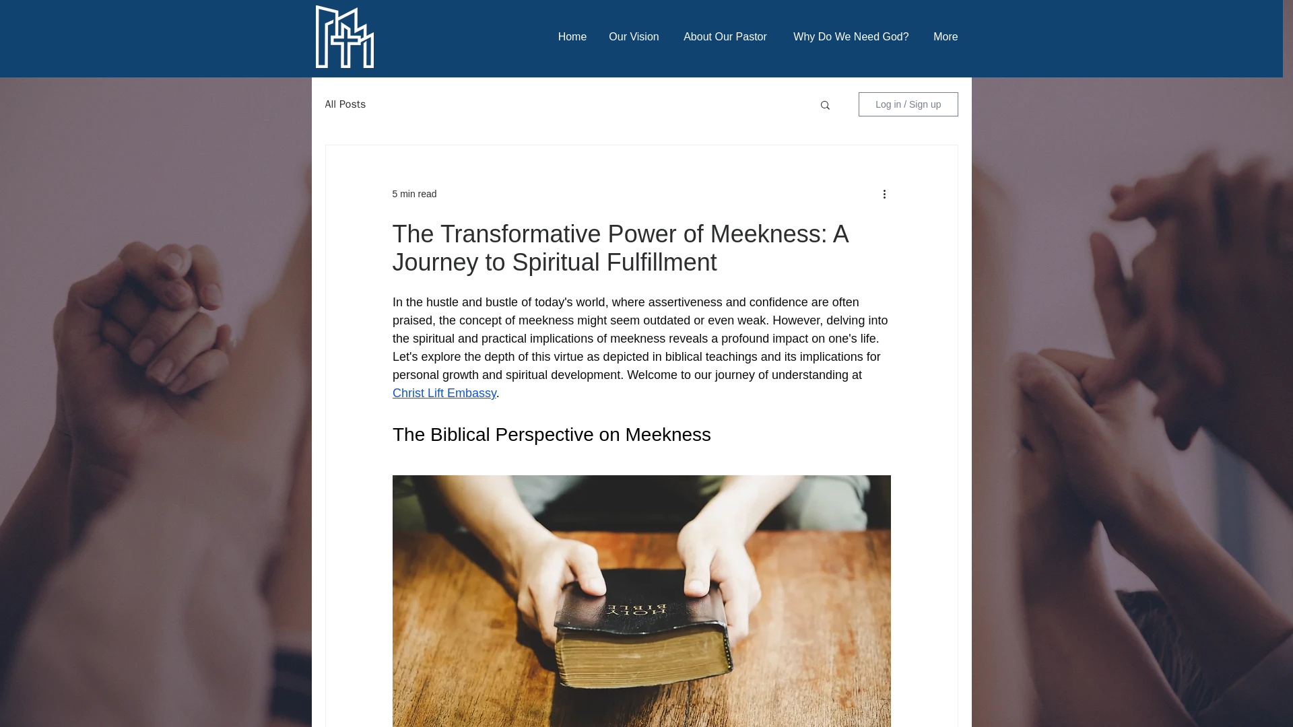 The image size is (1293, 727). What do you see at coordinates (572, 36) in the screenshot?
I see `Home` at bounding box center [572, 36].